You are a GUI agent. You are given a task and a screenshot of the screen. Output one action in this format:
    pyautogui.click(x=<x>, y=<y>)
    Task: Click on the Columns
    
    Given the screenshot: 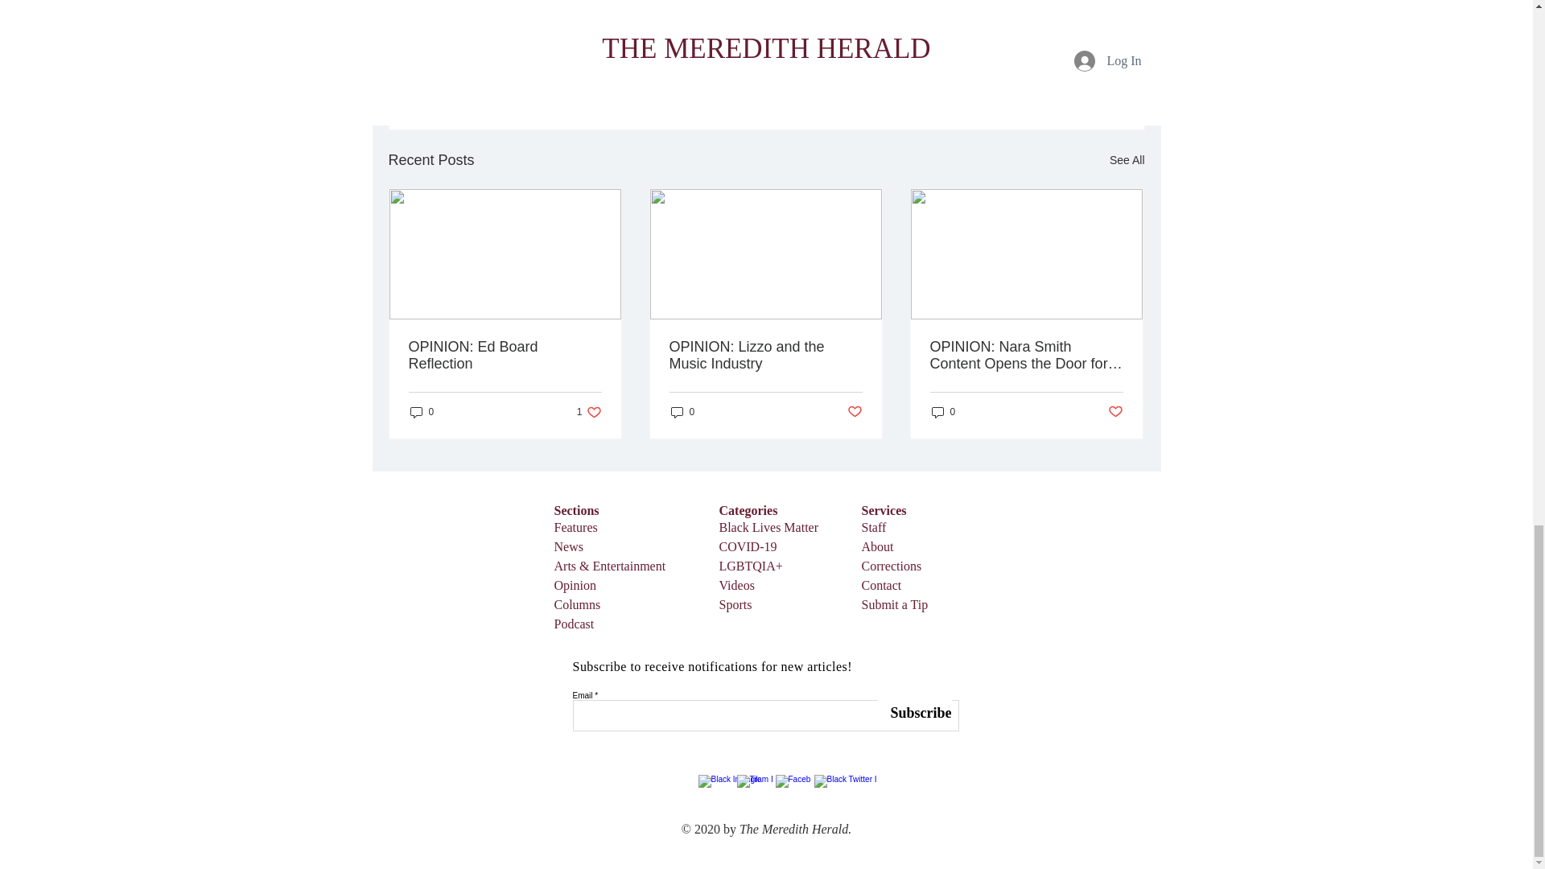 What is the action you would take?
    pyautogui.click(x=576, y=605)
    